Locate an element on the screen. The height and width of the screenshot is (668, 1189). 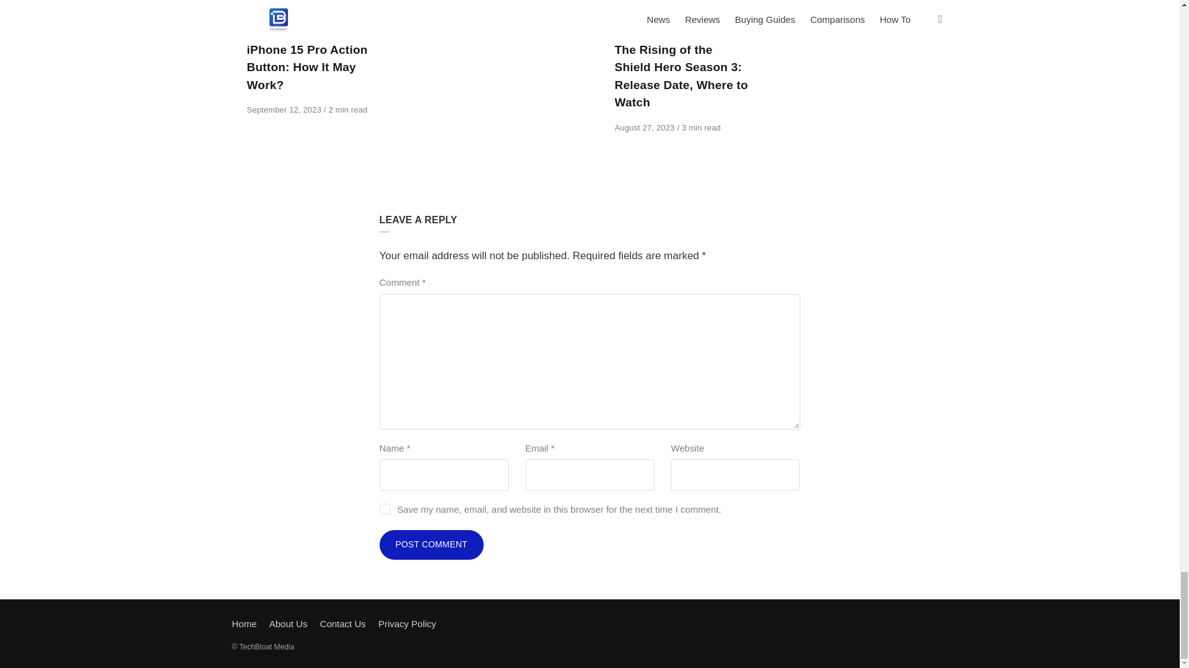
News is located at coordinates (627, 32).